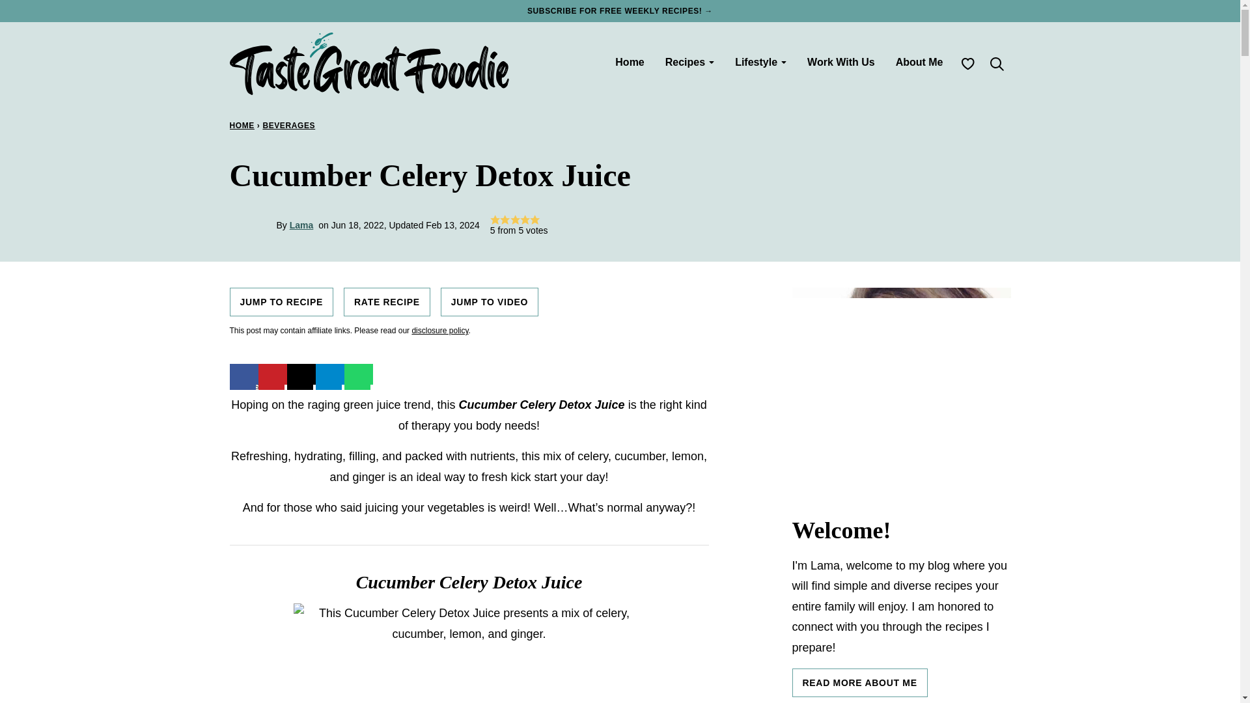 This screenshot has height=703, width=1250. Describe the element at coordinates (841, 62) in the screenshot. I see `Work With Us` at that location.